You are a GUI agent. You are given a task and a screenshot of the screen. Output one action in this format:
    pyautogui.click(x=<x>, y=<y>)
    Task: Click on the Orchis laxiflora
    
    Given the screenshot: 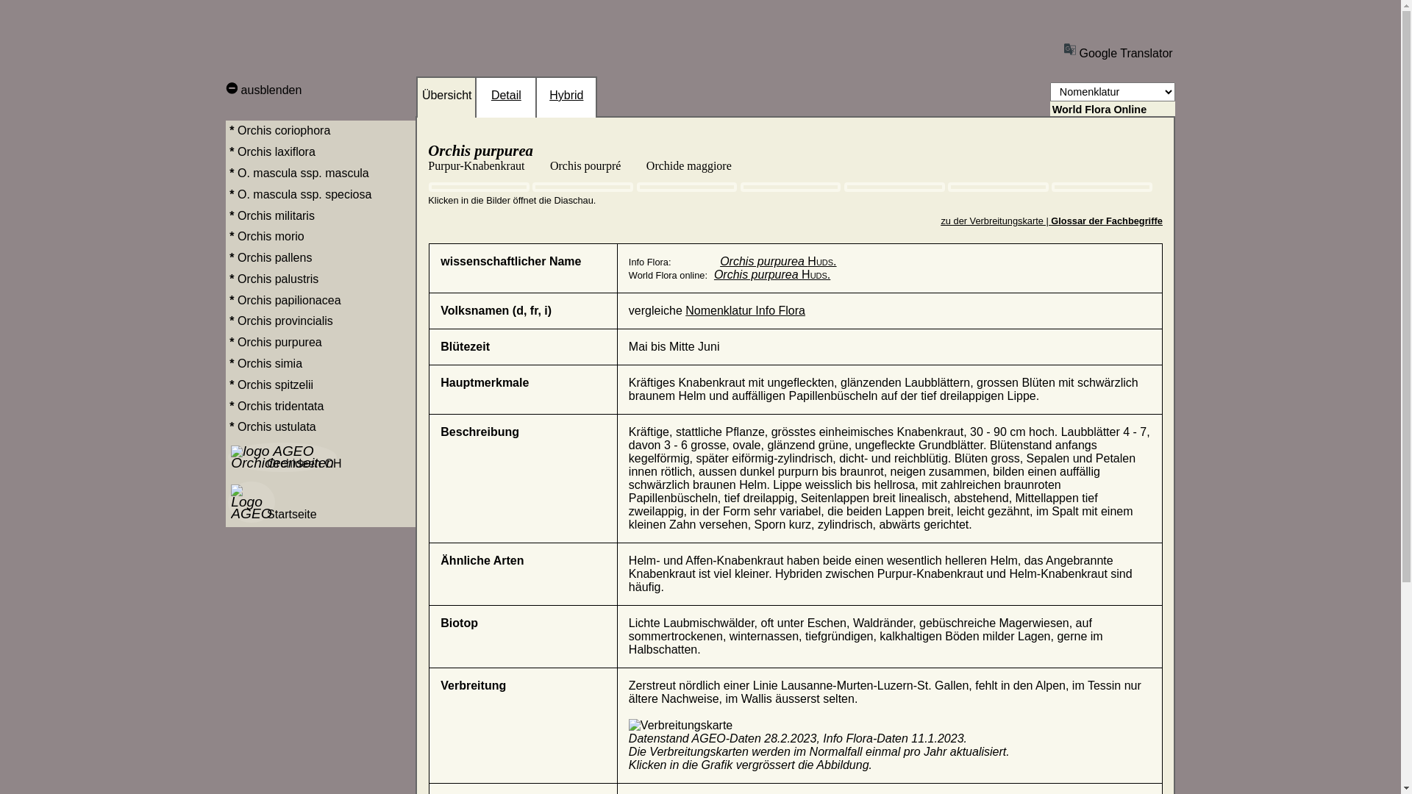 What is the action you would take?
    pyautogui.click(x=321, y=153)
    